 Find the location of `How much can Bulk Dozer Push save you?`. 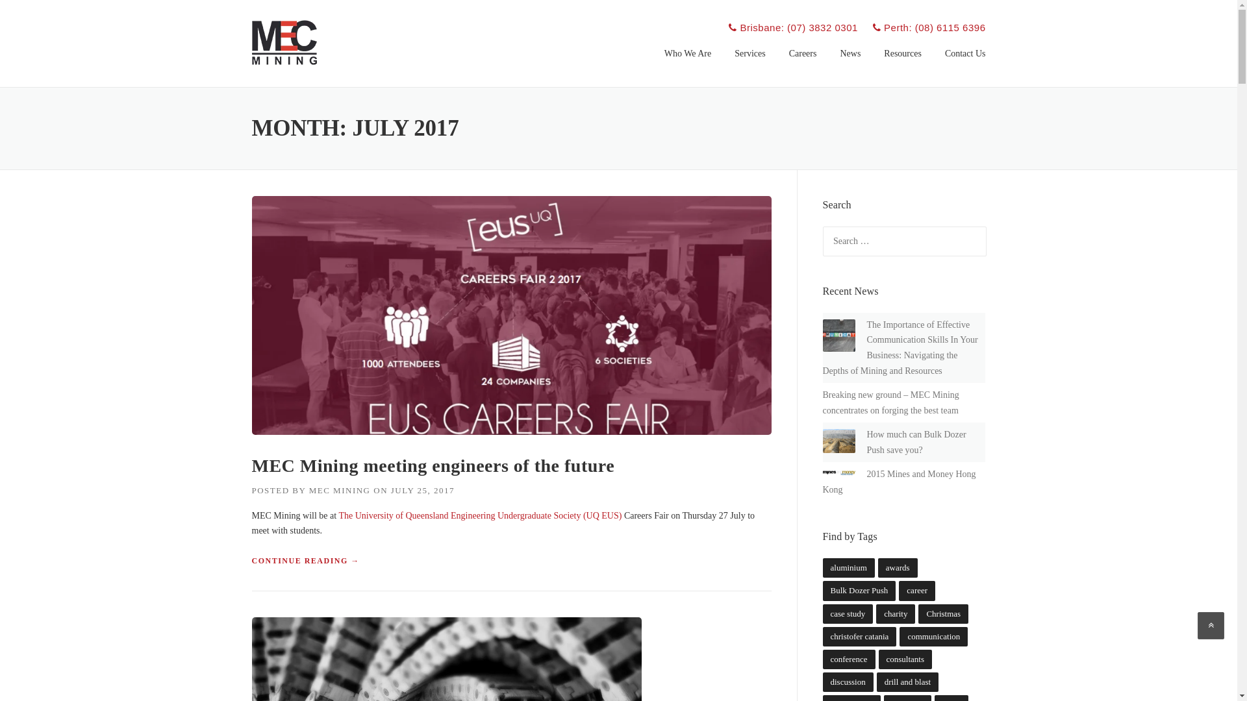

How much can Bulk Dozer Push save you? is located at coordinates (916, 443).